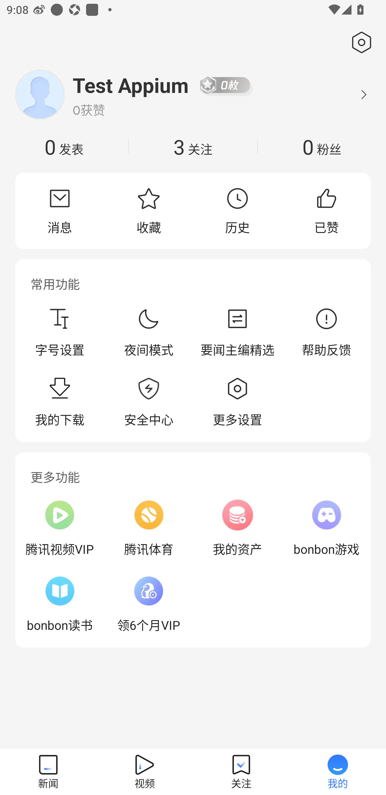  I want to click on 字号设置，可点击, so click(60, 332).